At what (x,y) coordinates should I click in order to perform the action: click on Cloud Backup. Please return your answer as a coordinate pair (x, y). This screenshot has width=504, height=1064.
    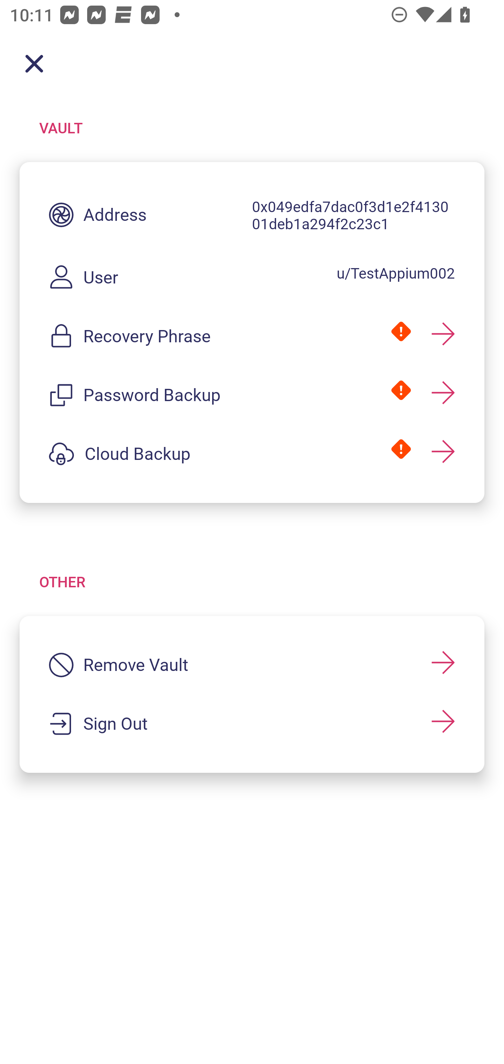
    Looking at the image, I should click on (252, 454).